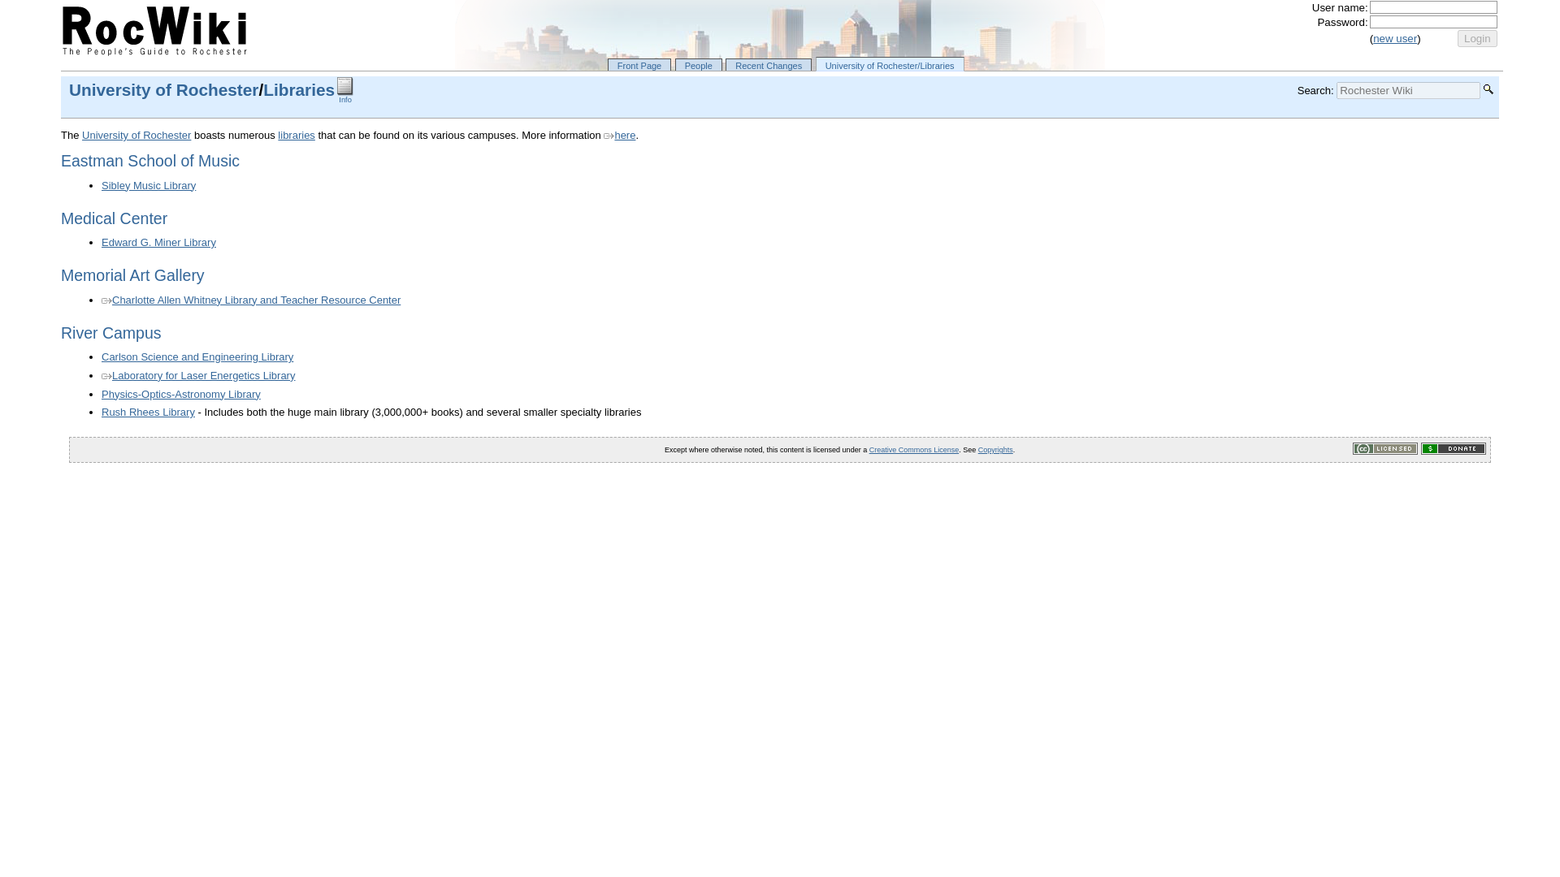  Describe the element at coordinates (158, 242) in the screenshot. I see `Edward G. Miner Library` at that location.